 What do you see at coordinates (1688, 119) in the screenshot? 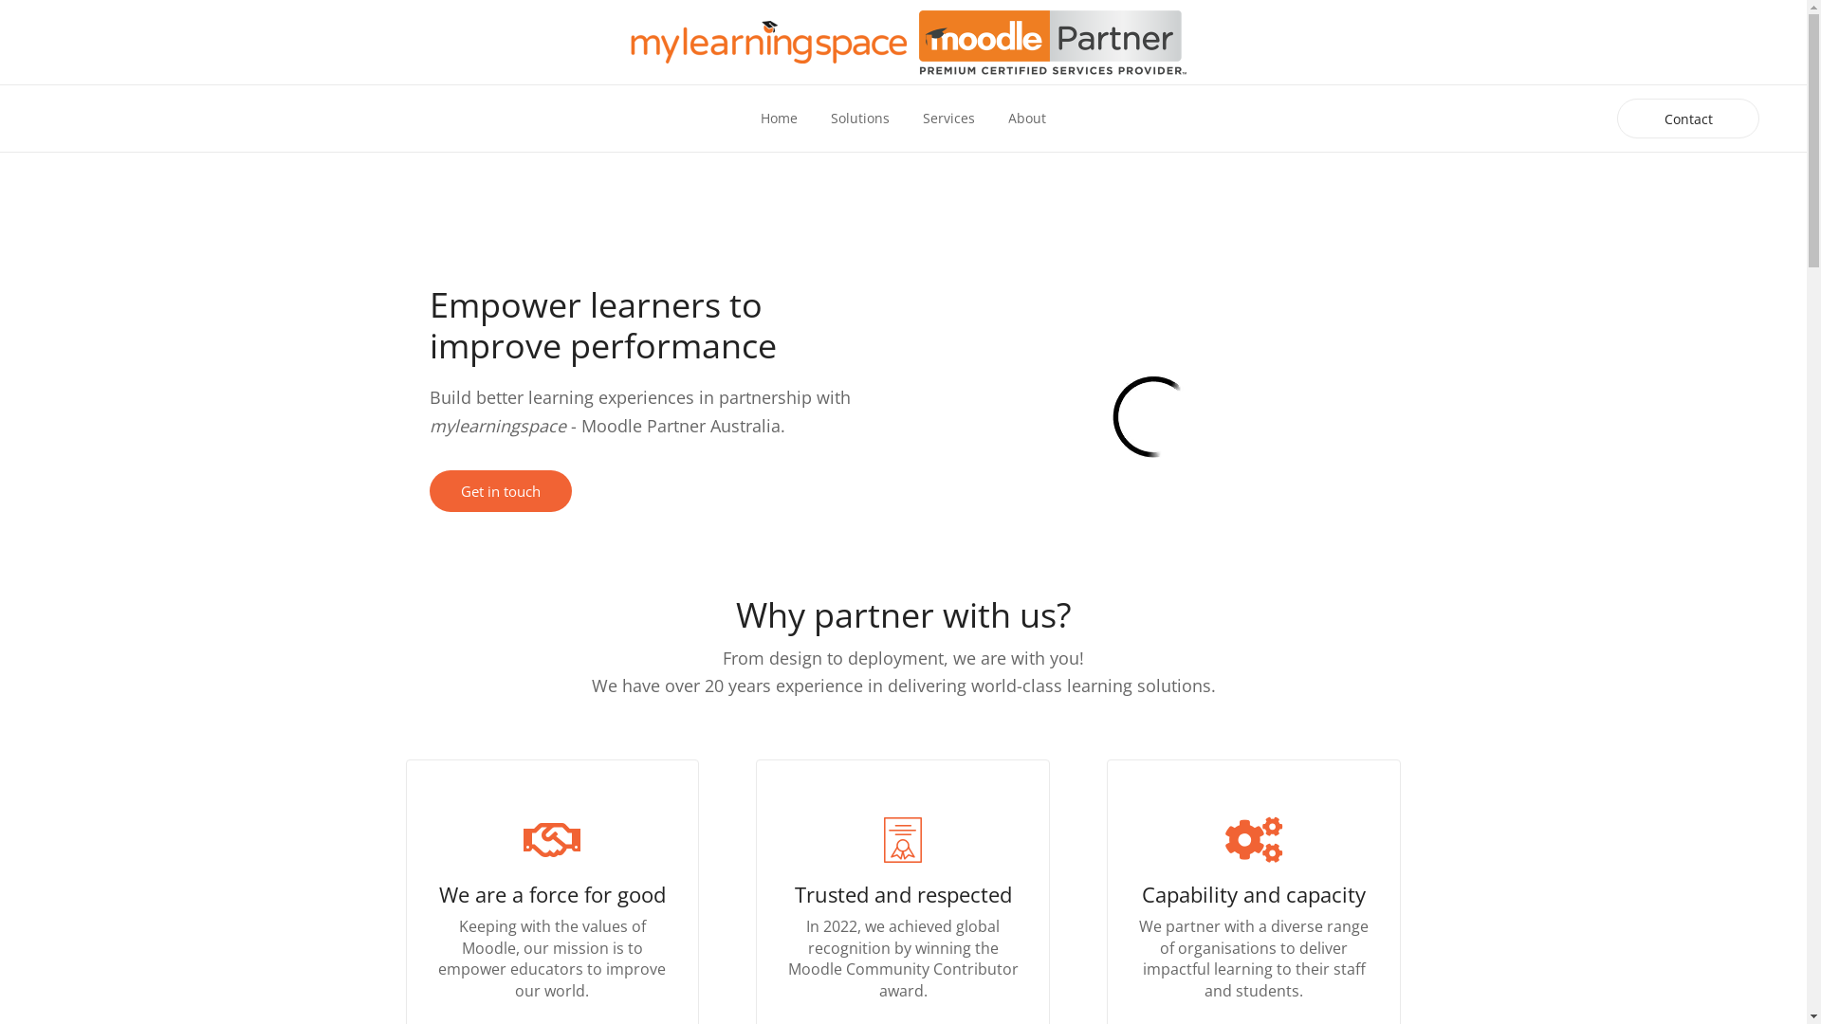
I see `Contact` at bounding box center [1688, 119].